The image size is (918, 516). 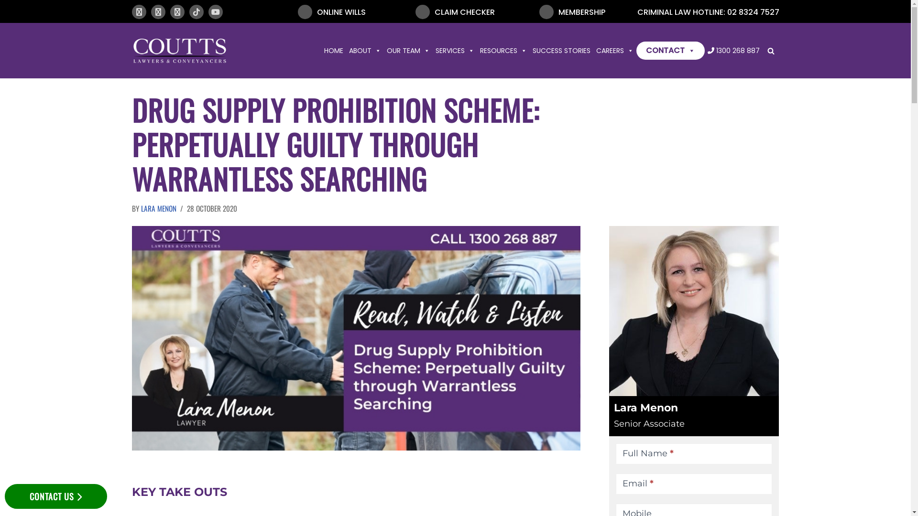 What do you see at coordinates (408, 51) in the screenshot?
I see `OUR TEAM` at bounding box center [408, 51].